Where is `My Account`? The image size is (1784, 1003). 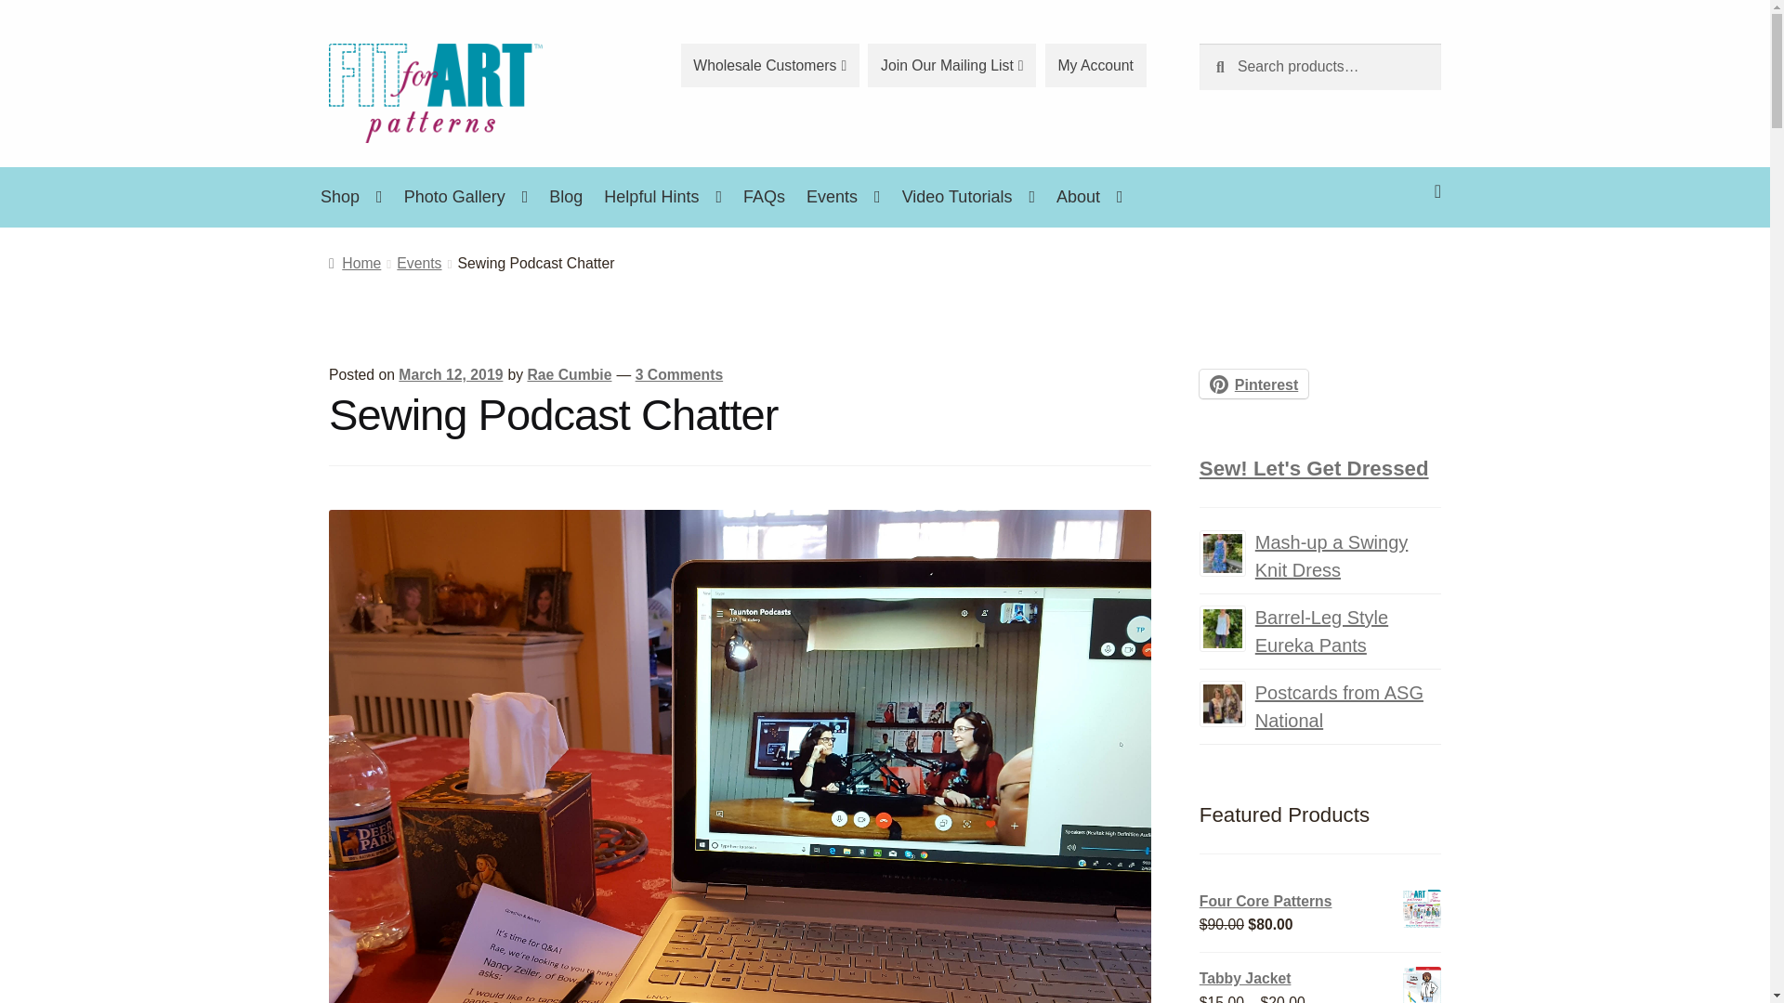 My Account is located at coordinates (1096, 65).